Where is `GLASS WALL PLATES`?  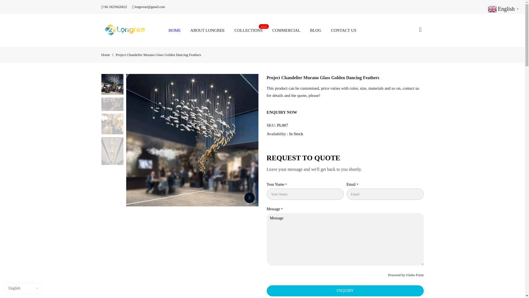
GLASS WALL PLATES is located at coordinates (206, 208).